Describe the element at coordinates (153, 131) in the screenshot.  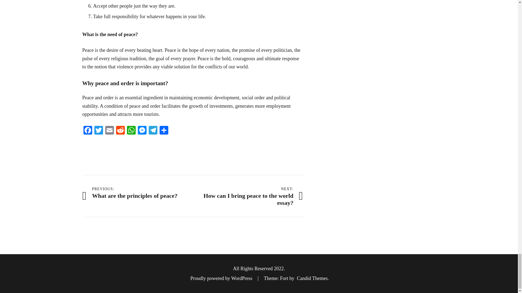
I see `Messenger` at that location.